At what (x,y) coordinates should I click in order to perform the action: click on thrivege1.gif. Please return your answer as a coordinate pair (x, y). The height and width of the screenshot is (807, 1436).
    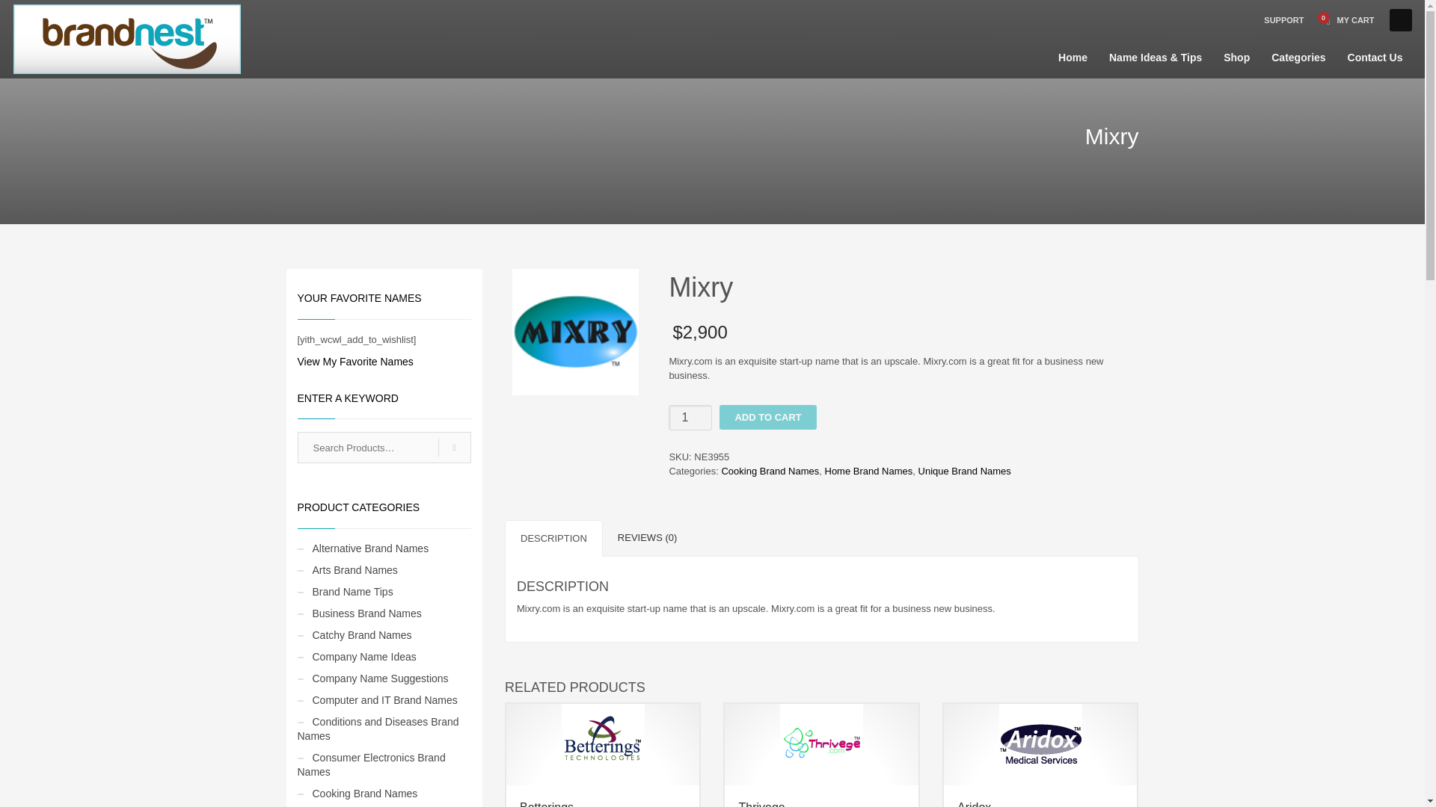
    Looking at the image, I should click on (821, 743).